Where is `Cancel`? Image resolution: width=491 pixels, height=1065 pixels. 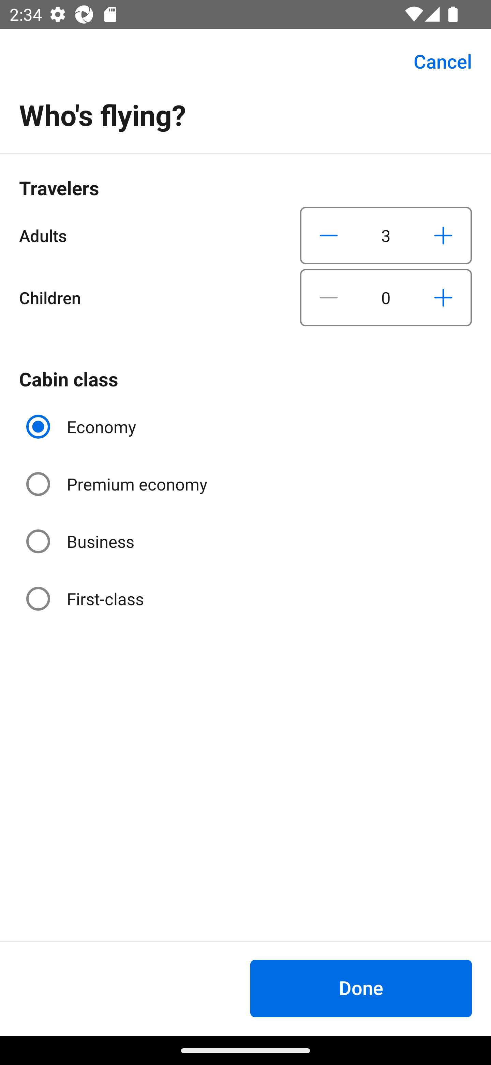 Cancel is located at coordinates (435, 61).